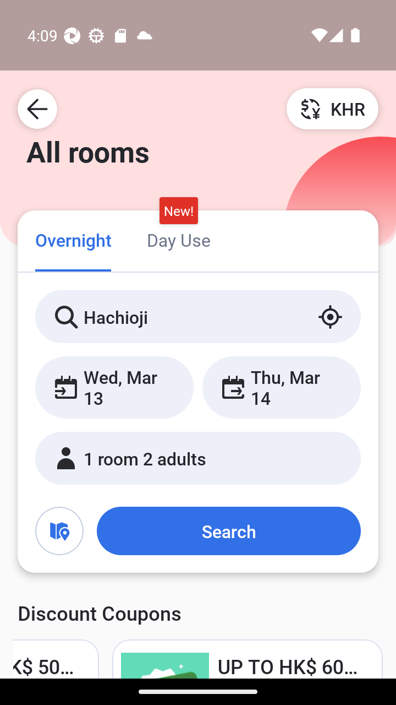 This screenshot has height=705, width=396. Describe the element at coordinates (281, 387) in the screenshot. I see `Thu, Mar 14` at that location.